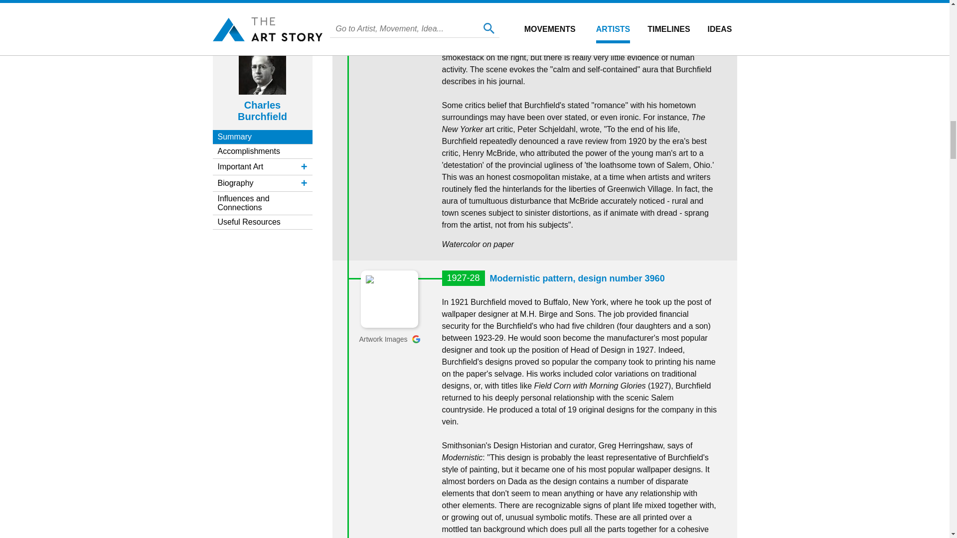 The width and height of the screenshot is (957, 538). What do you see at coordinates (389, 339) in the screenshot?
I see `Artwork Images` at bounding box center [389, 339].